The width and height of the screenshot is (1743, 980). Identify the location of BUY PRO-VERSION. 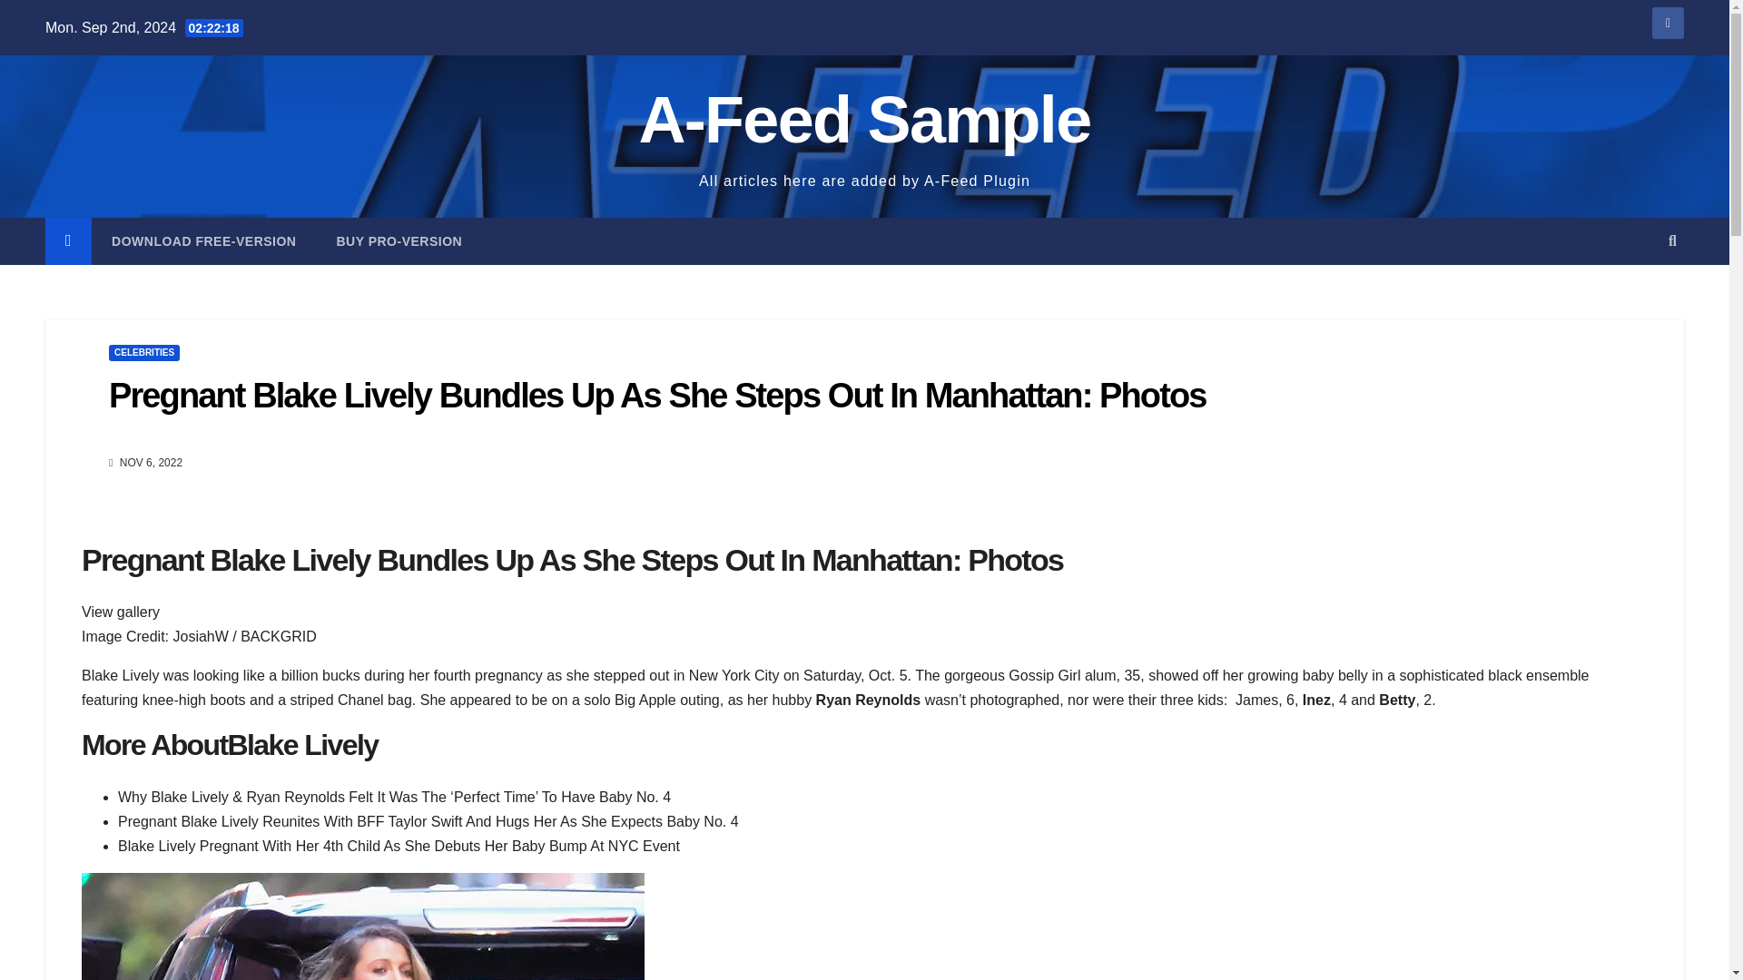
(399, 240).